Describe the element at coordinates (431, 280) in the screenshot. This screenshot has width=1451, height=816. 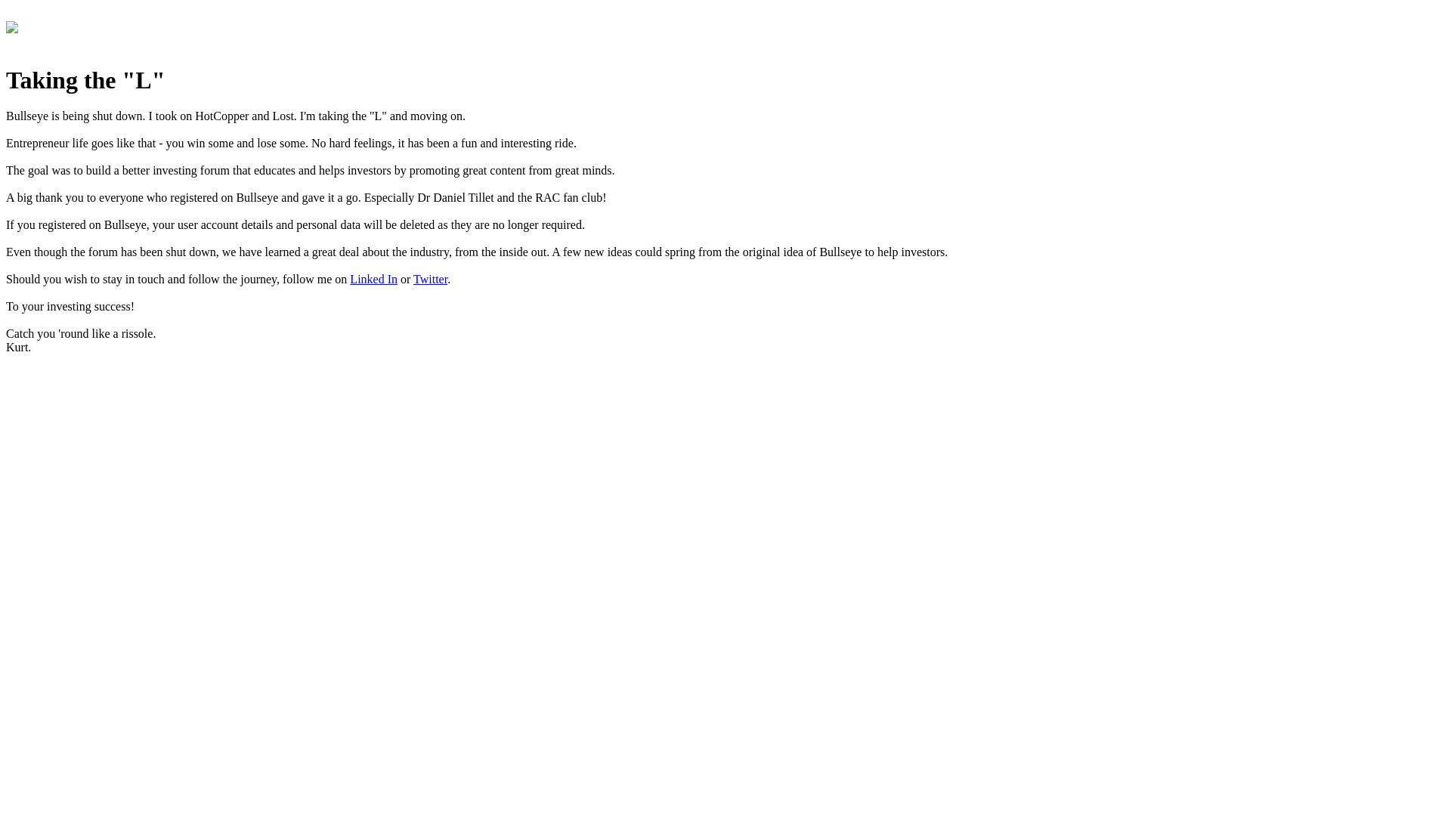
I see `Twitter` at that location.